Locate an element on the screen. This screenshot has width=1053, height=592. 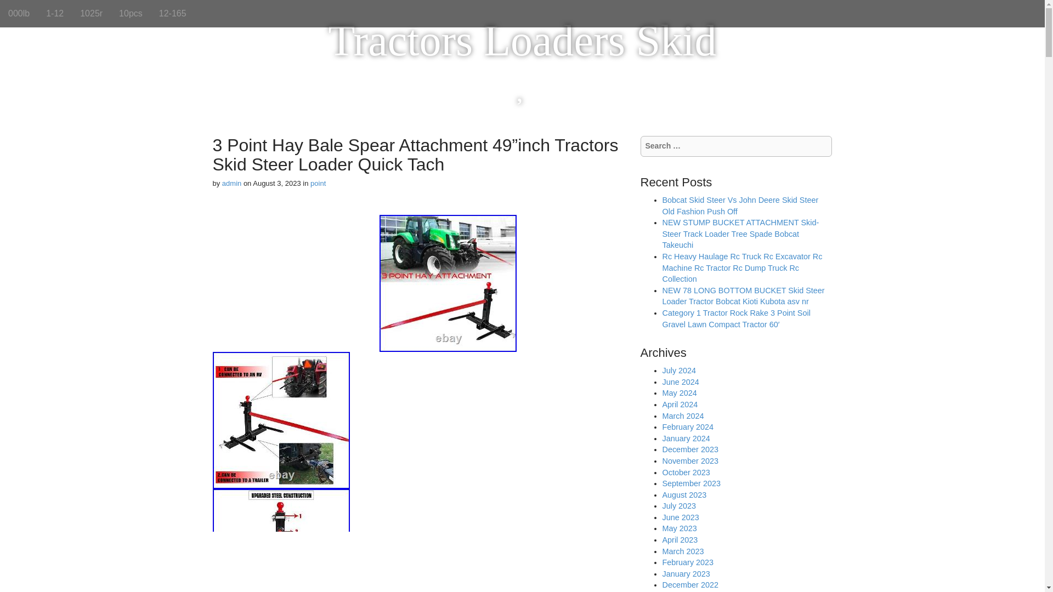
1025r is located at coordinates (91, 13).